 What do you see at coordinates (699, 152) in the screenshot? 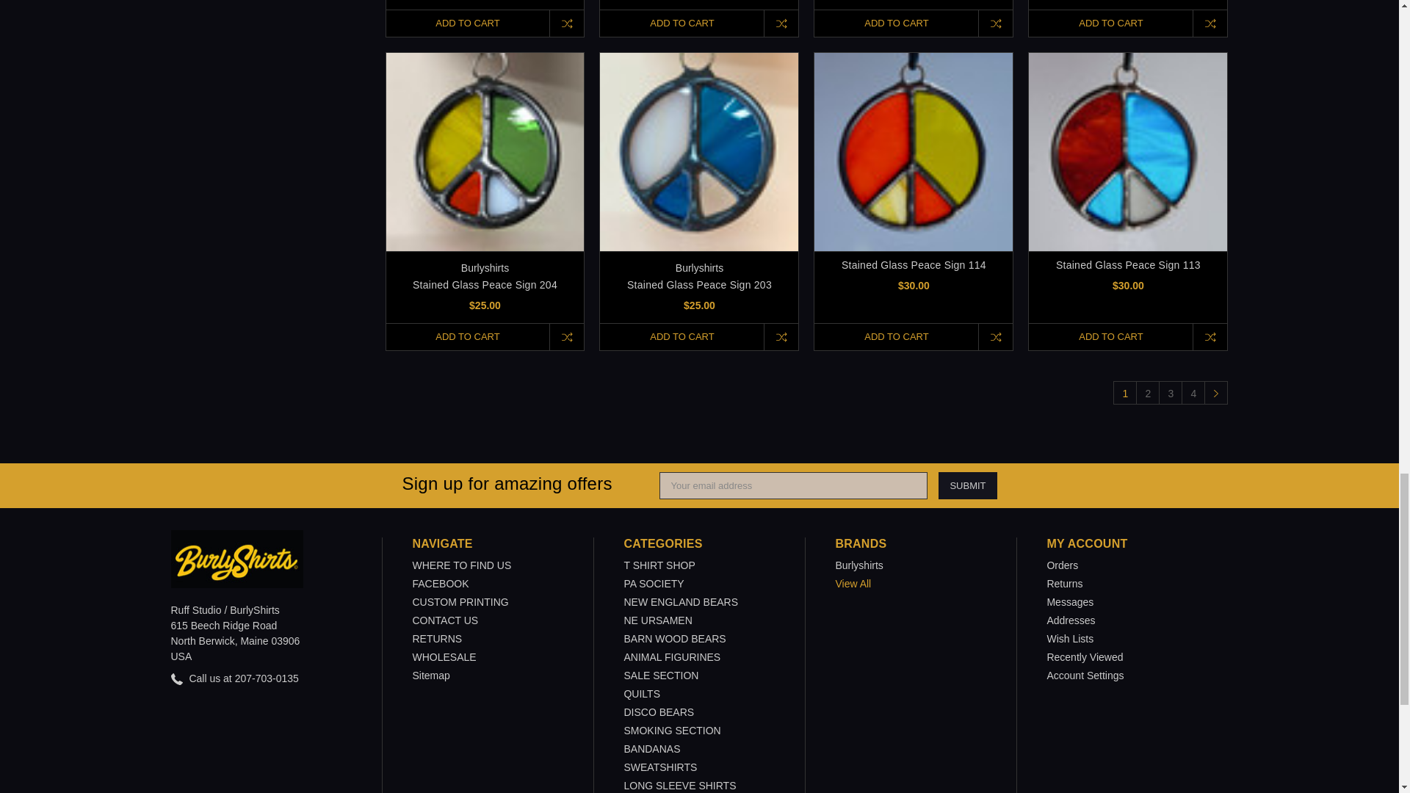
I see `Stained Glass Peace Sign 203` at bounding box center [699, 152].